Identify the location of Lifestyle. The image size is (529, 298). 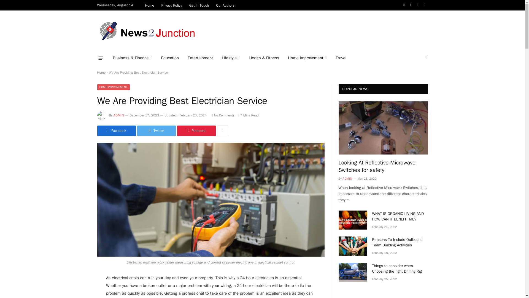
(231, 58).